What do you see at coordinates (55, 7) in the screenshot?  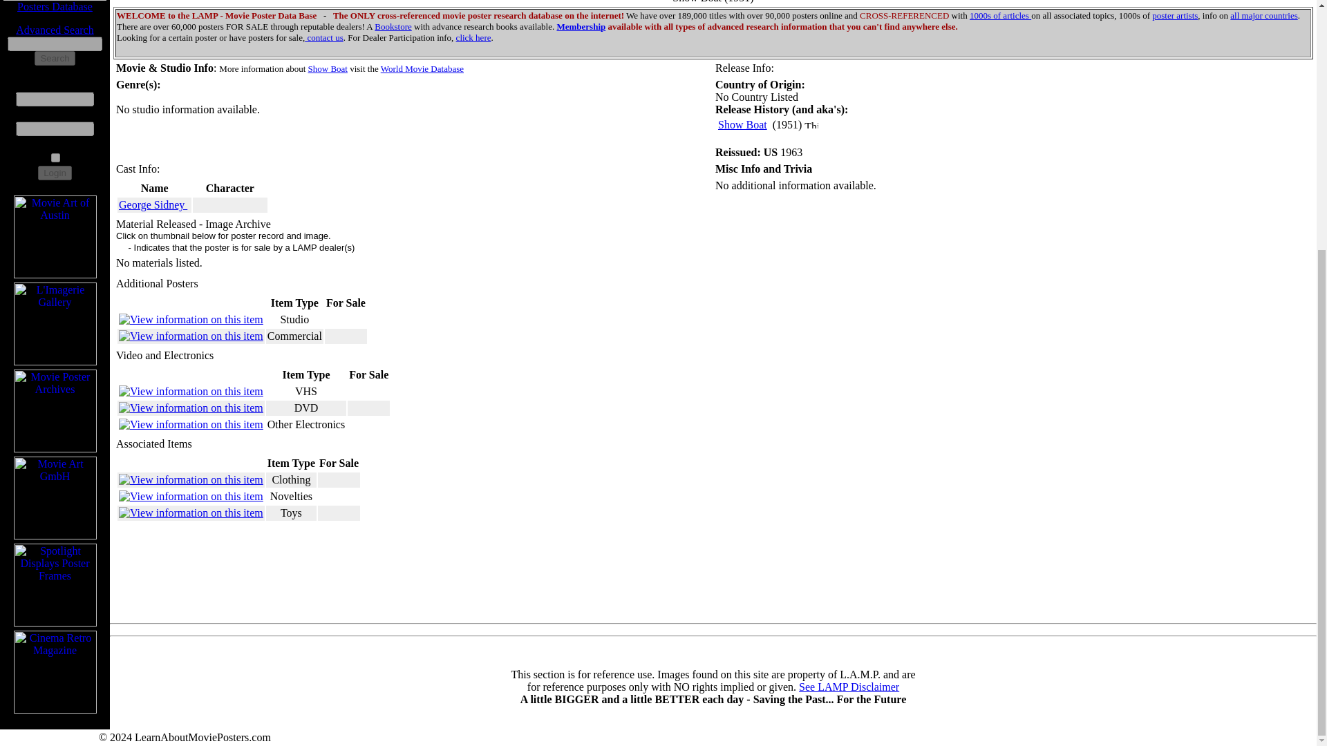 I see `Posters Database` at bounding box center [55, 7].